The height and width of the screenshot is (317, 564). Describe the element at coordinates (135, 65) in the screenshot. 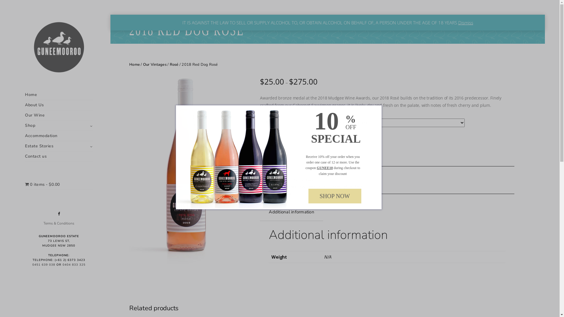

I see `Home` at that location.